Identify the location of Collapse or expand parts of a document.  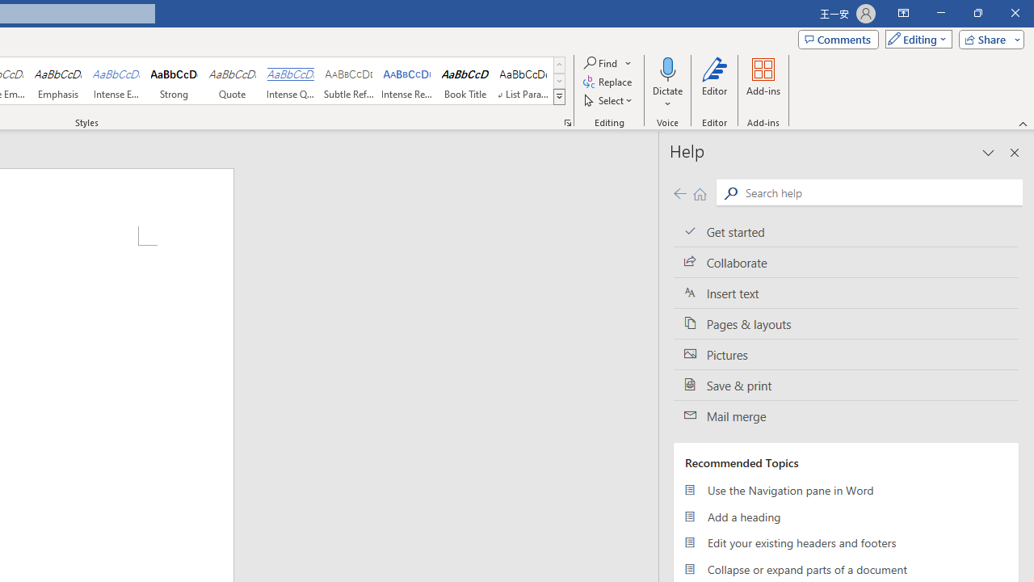
(846, 569).